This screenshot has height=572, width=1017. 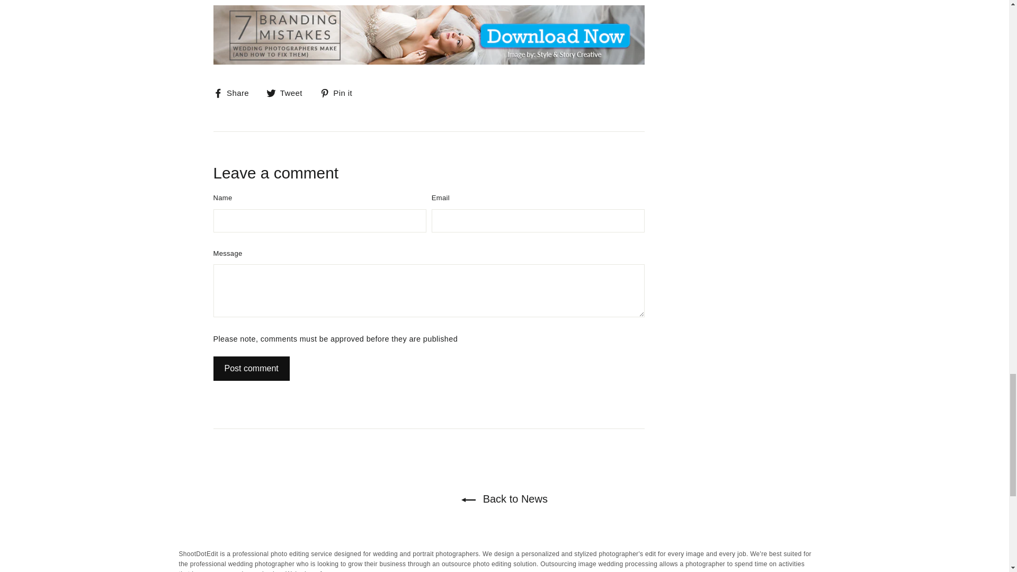 What do you see at coordinates (251, 369) in the screenshot?
I see `Post comment` at bounding box center [251, 369].